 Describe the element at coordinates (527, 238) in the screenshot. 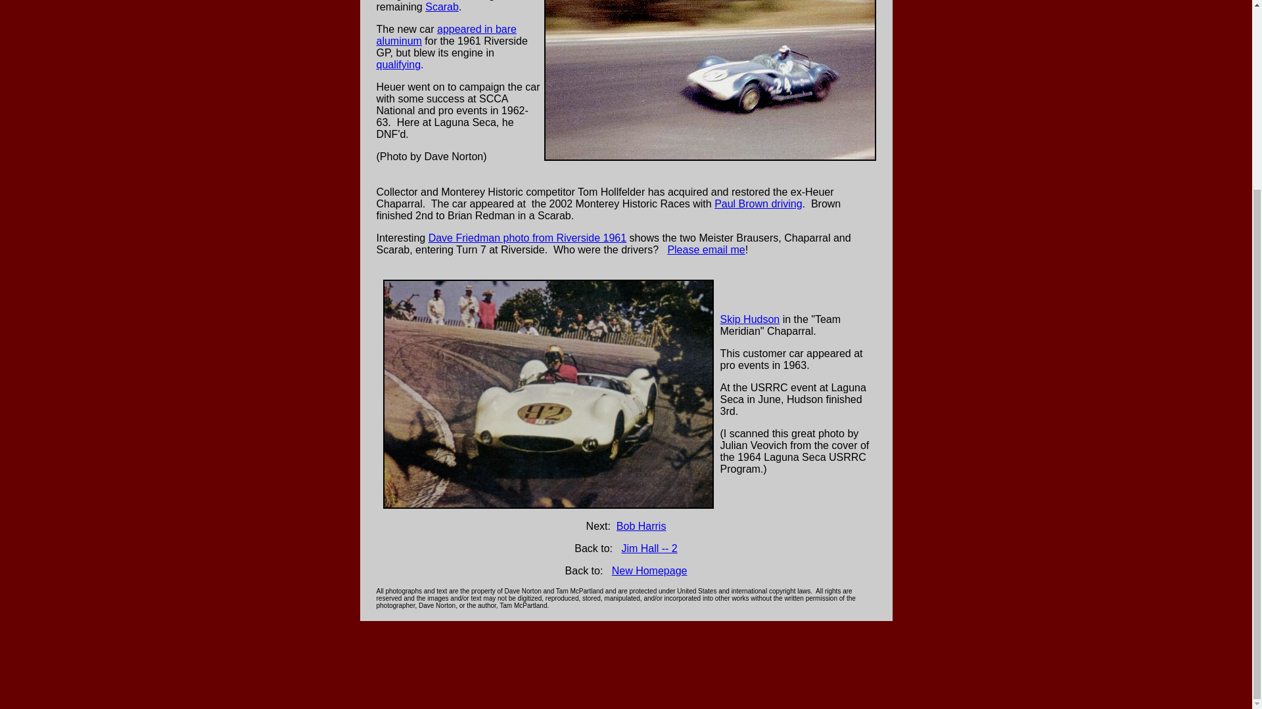

I see `Dave Friedman photo from Riverside 1961` at that location.